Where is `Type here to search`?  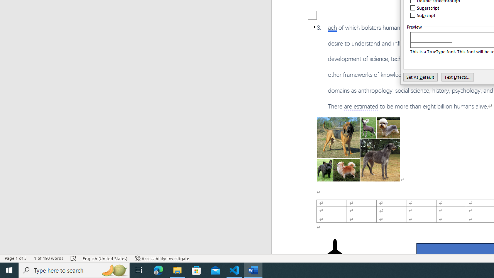 Type here to search is located at coordinates (74, 270).